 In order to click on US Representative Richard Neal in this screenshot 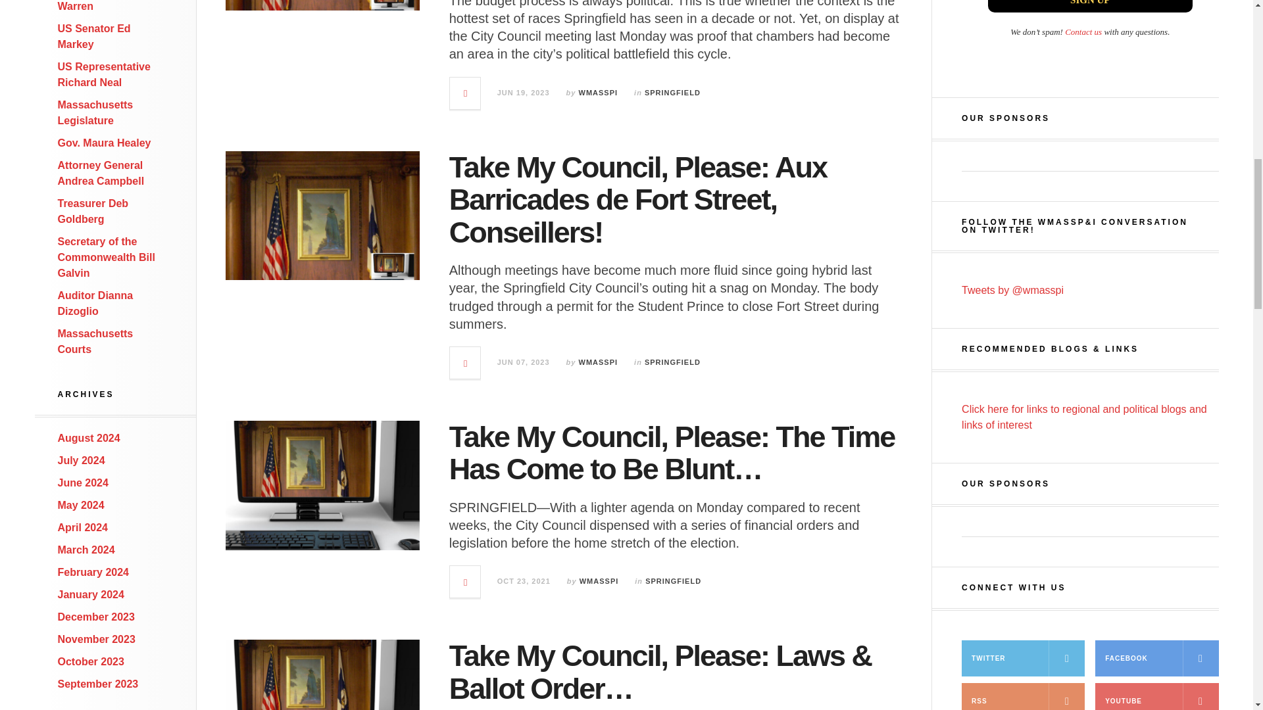, I will do `click(104, 74)`.